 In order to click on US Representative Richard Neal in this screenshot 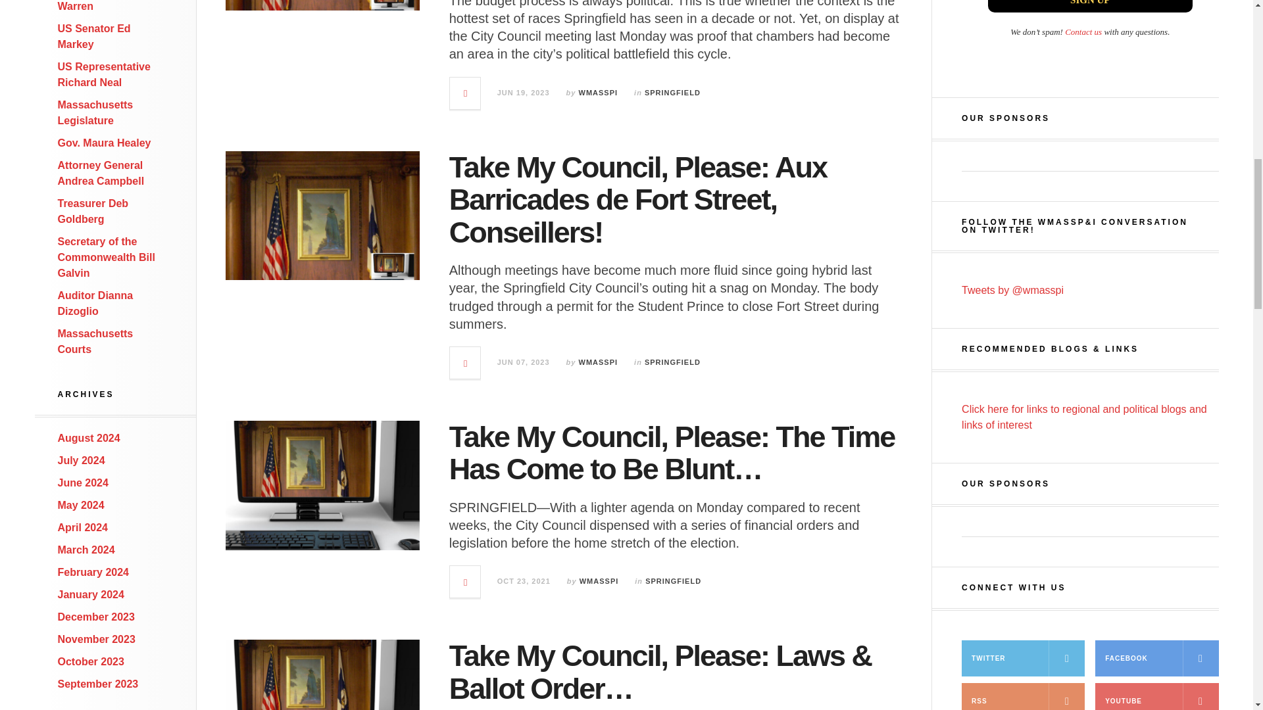, I will do `click(104, 74)`.